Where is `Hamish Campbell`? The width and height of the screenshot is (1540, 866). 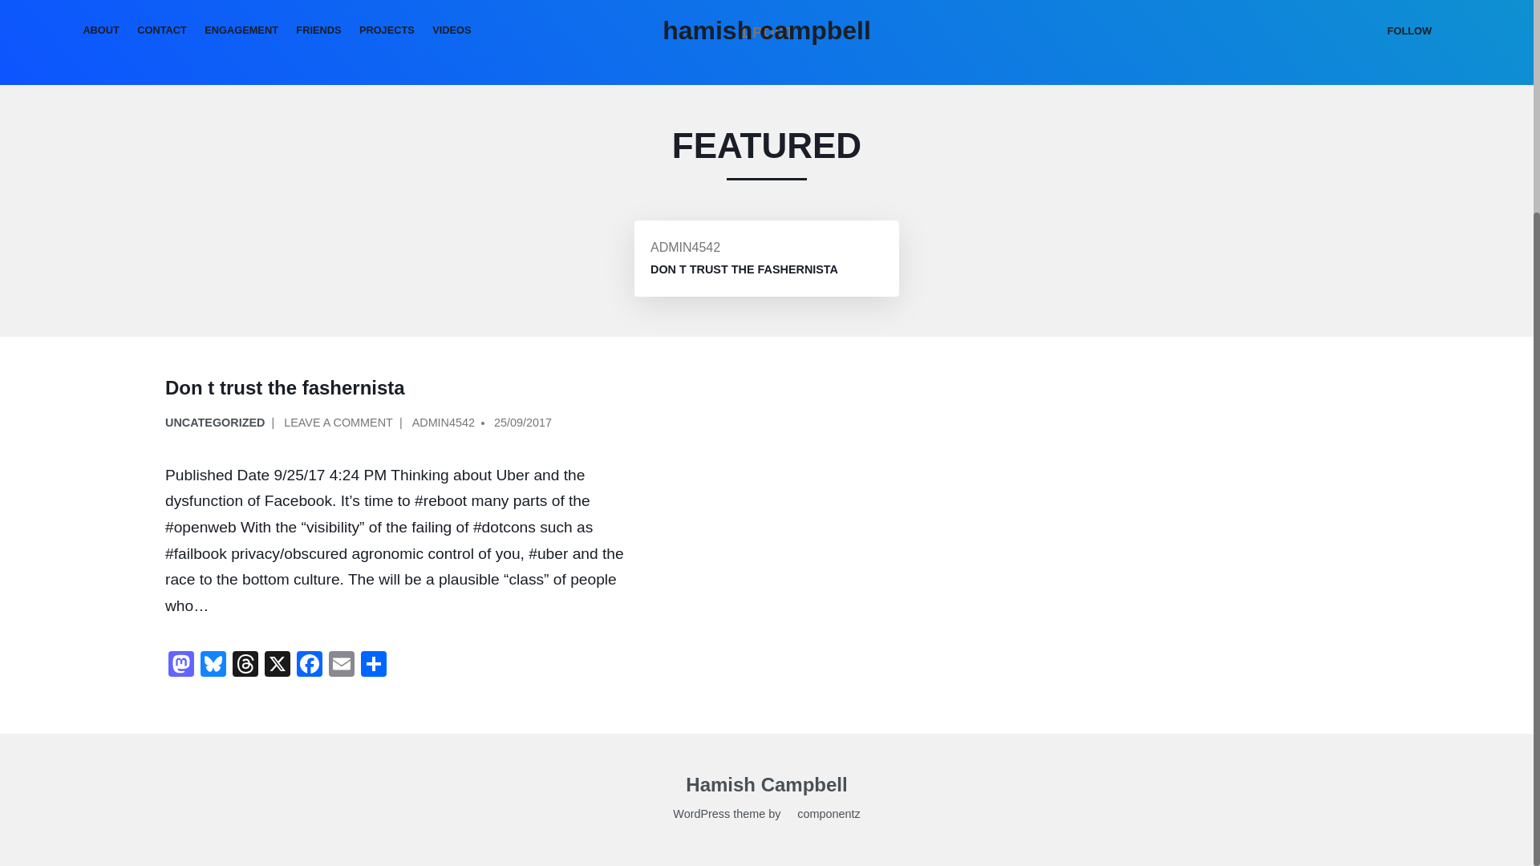
Hamish Campbell is located at coordinates (766, 787).